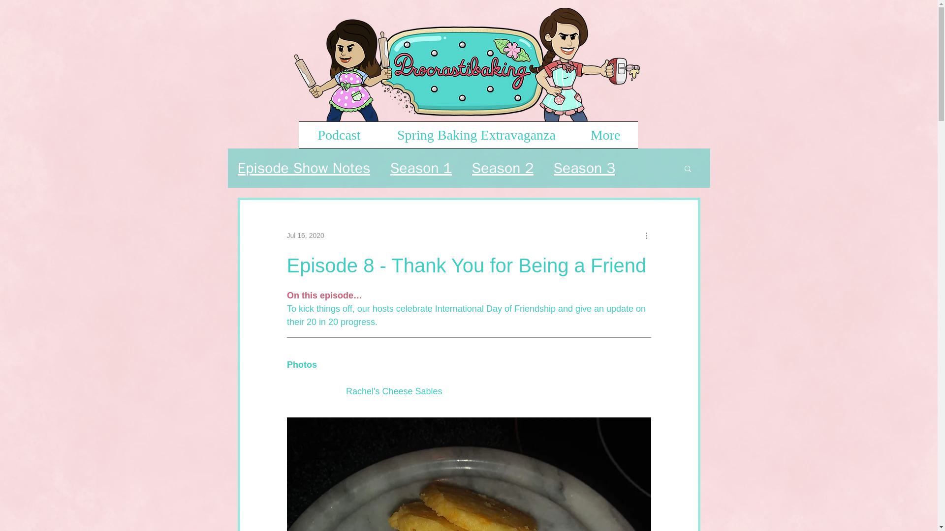 This screenshot has width=945, height=531. What do you see at coordinates (339, 135) in the screenshot?
I see `Podcast` at bounding box center [339, 135].